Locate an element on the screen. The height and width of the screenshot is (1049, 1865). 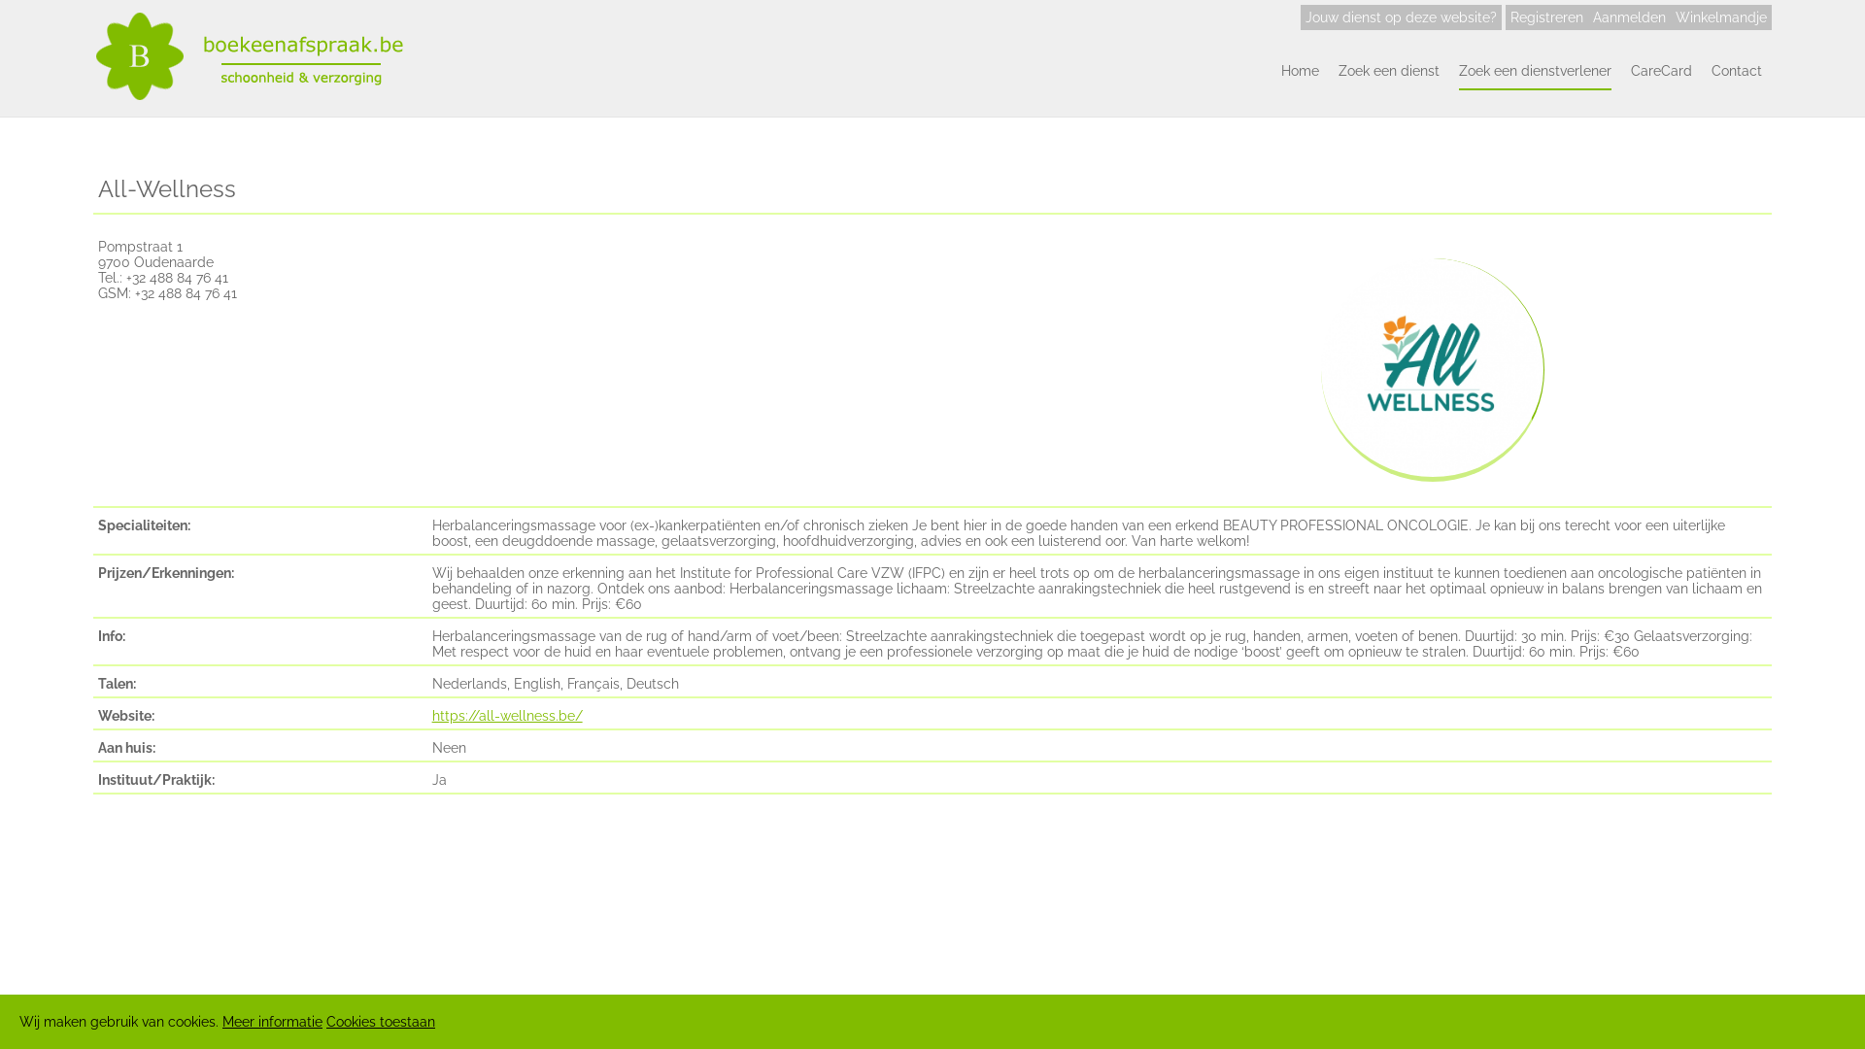
Jouw dienst op deze website? is located at coordinates (1401, 17).